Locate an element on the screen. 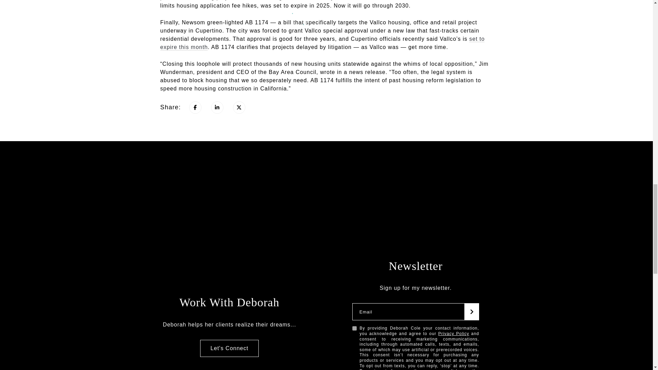 This screenshot has height=370, width=658. on is located at coordinates (354, 328).